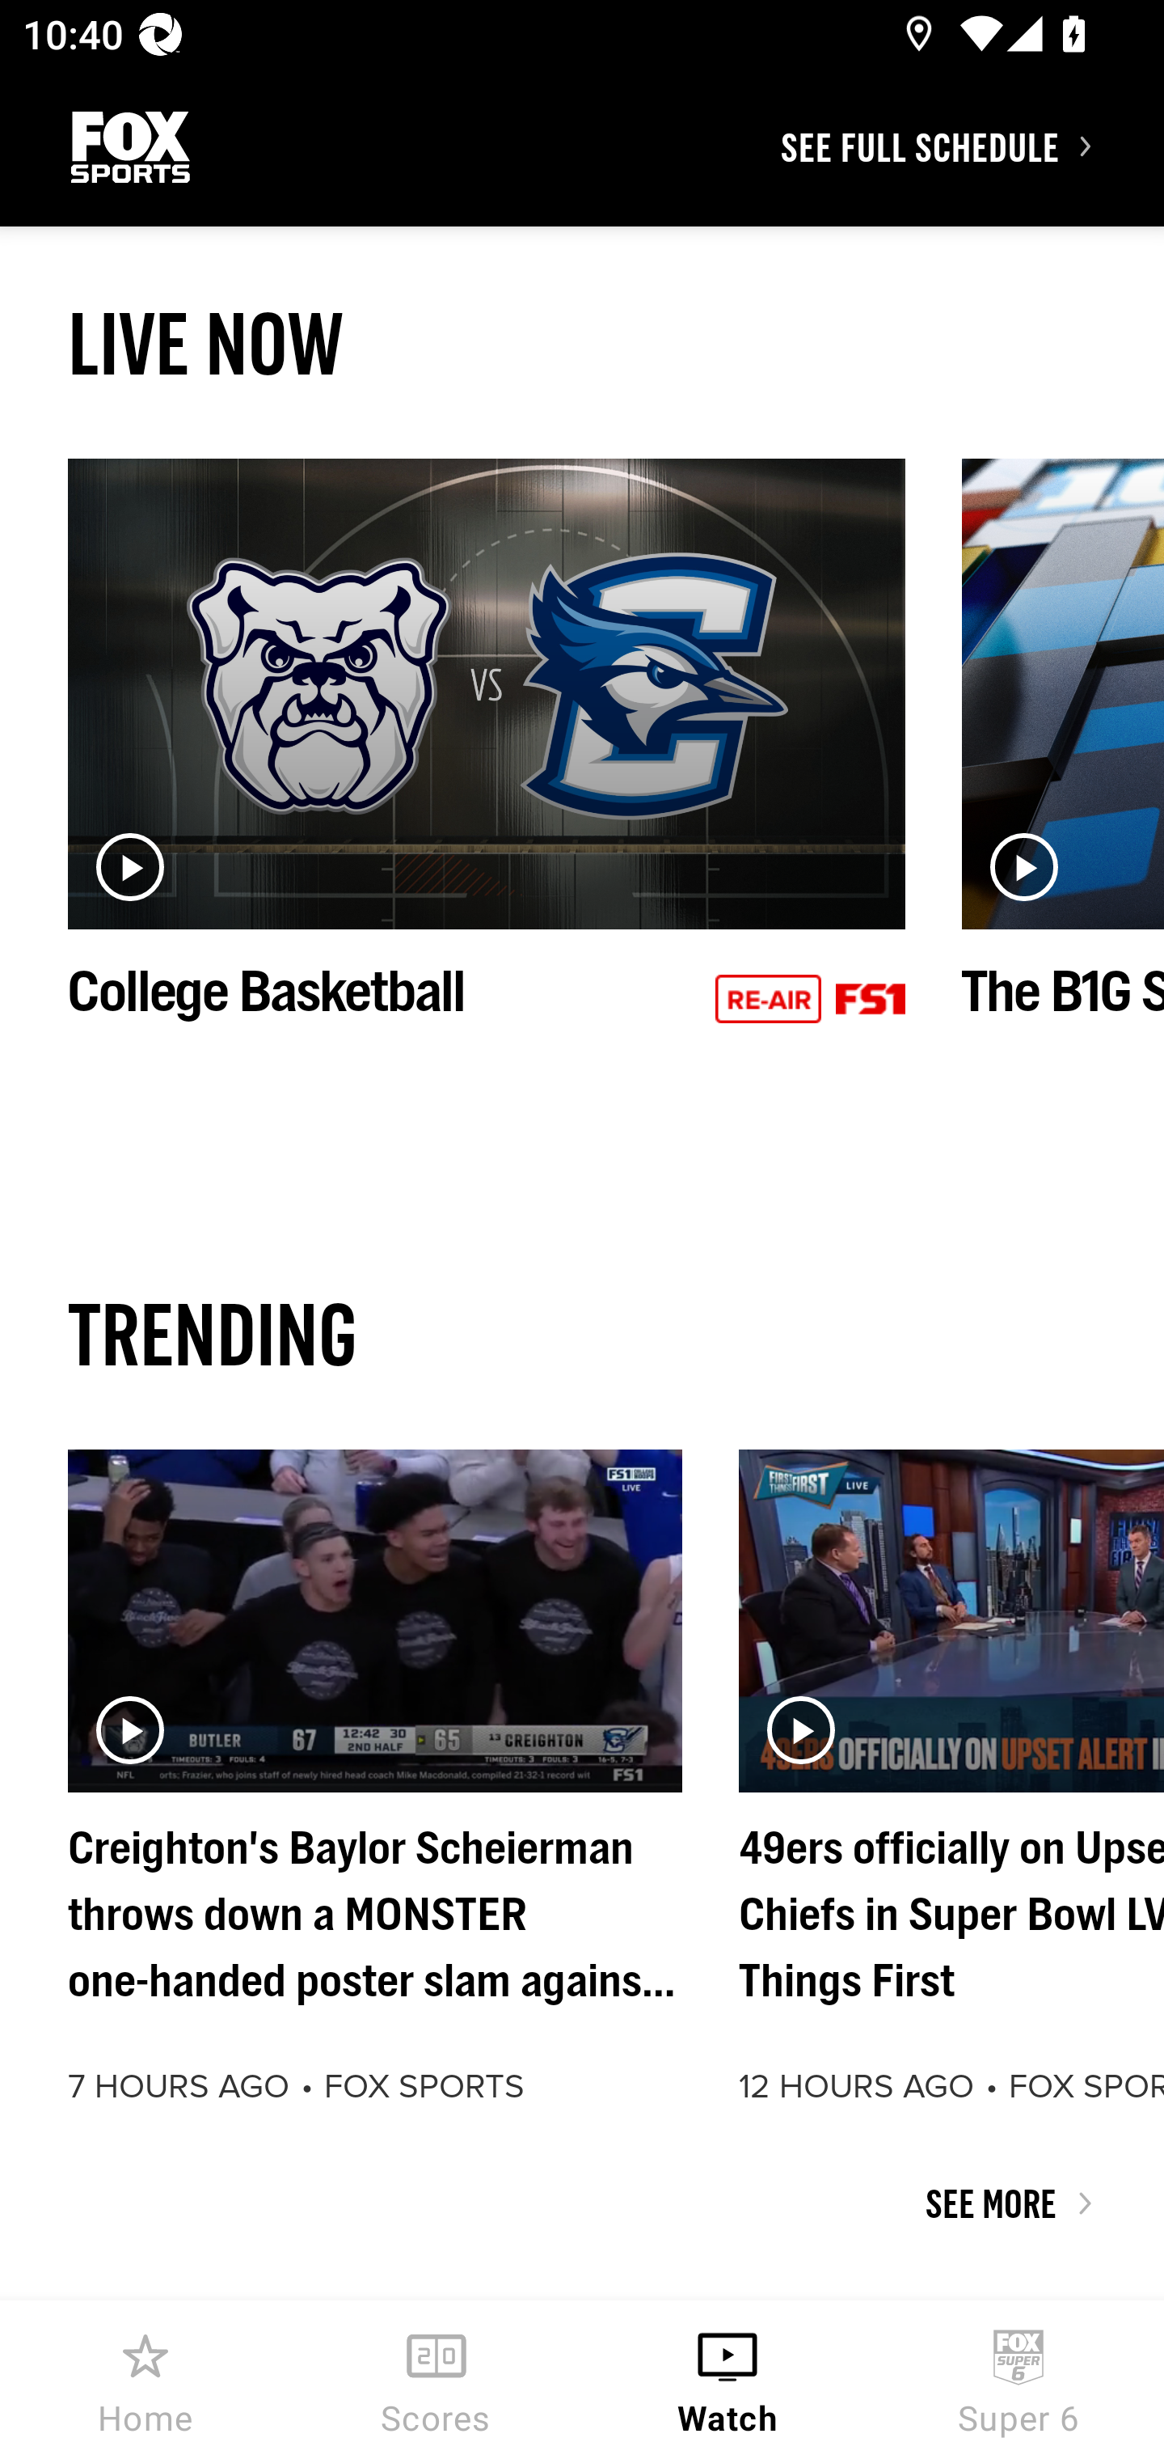 The height and width of the screenshot is (2459, 1164). I want to click on Home, so click(145, 2380).